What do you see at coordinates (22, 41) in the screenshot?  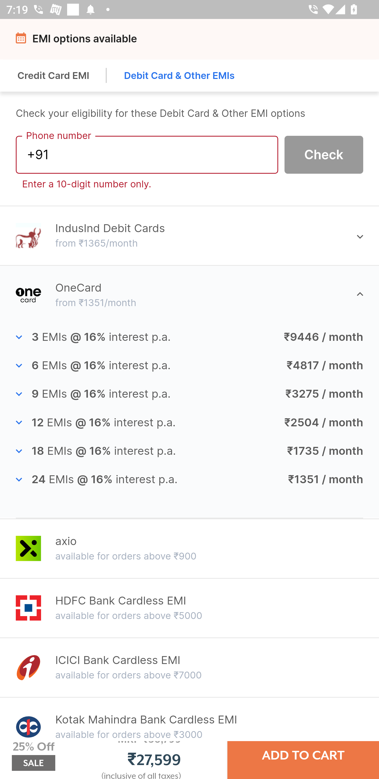 I see `Navigate up` at bounding box center [22, 41].